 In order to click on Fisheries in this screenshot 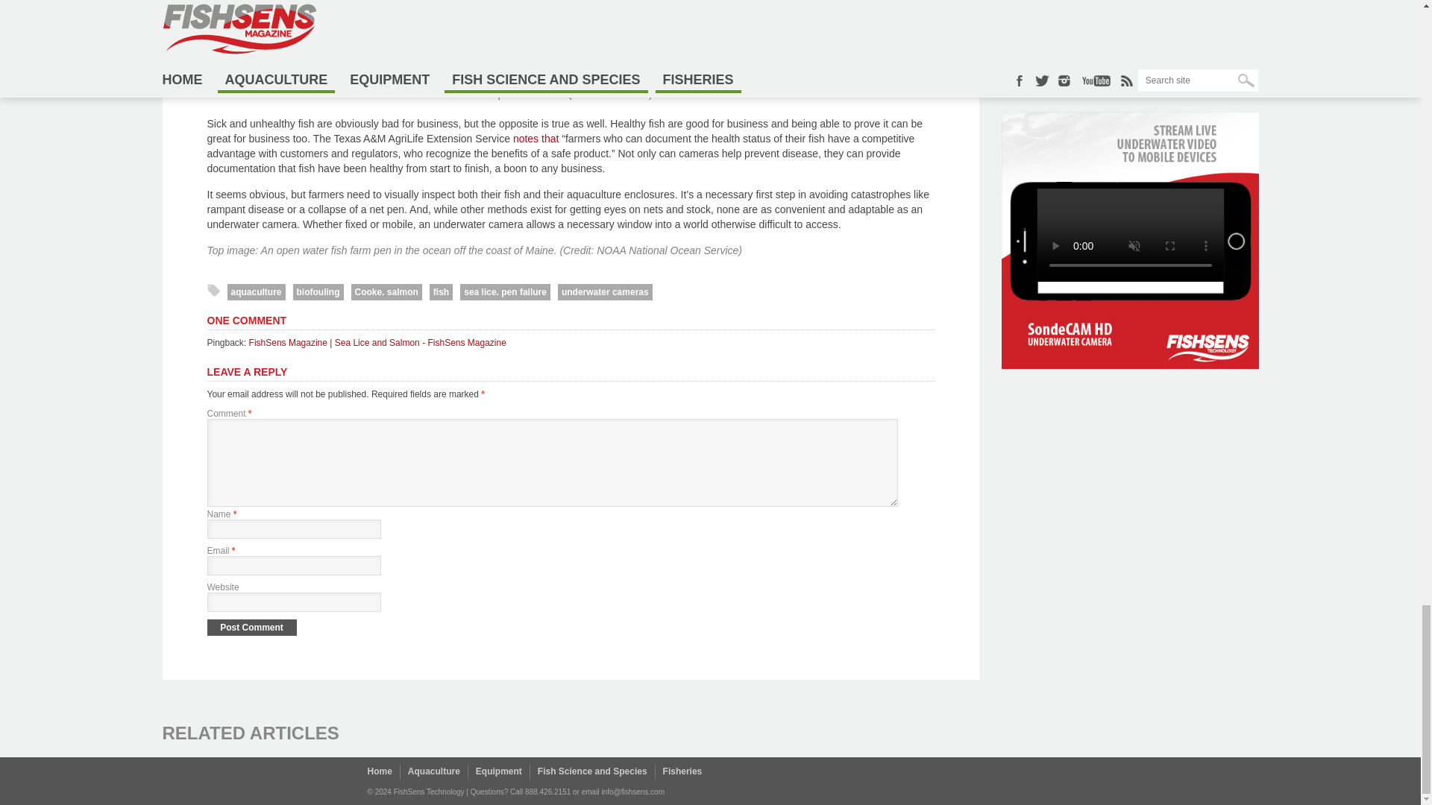, I will do `click(682, 771)`.